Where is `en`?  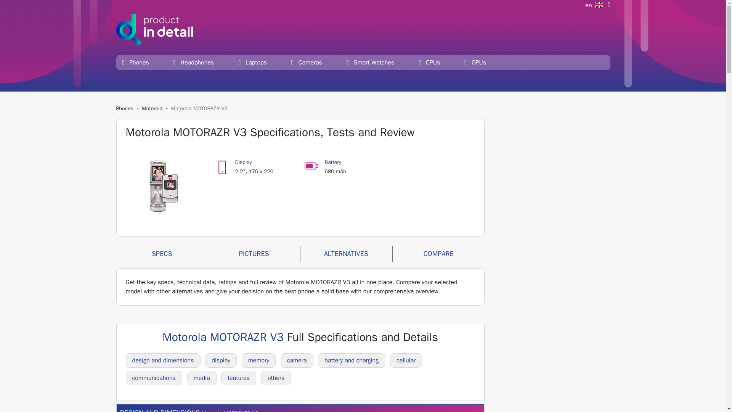 en is located at coordinates (598, 5).